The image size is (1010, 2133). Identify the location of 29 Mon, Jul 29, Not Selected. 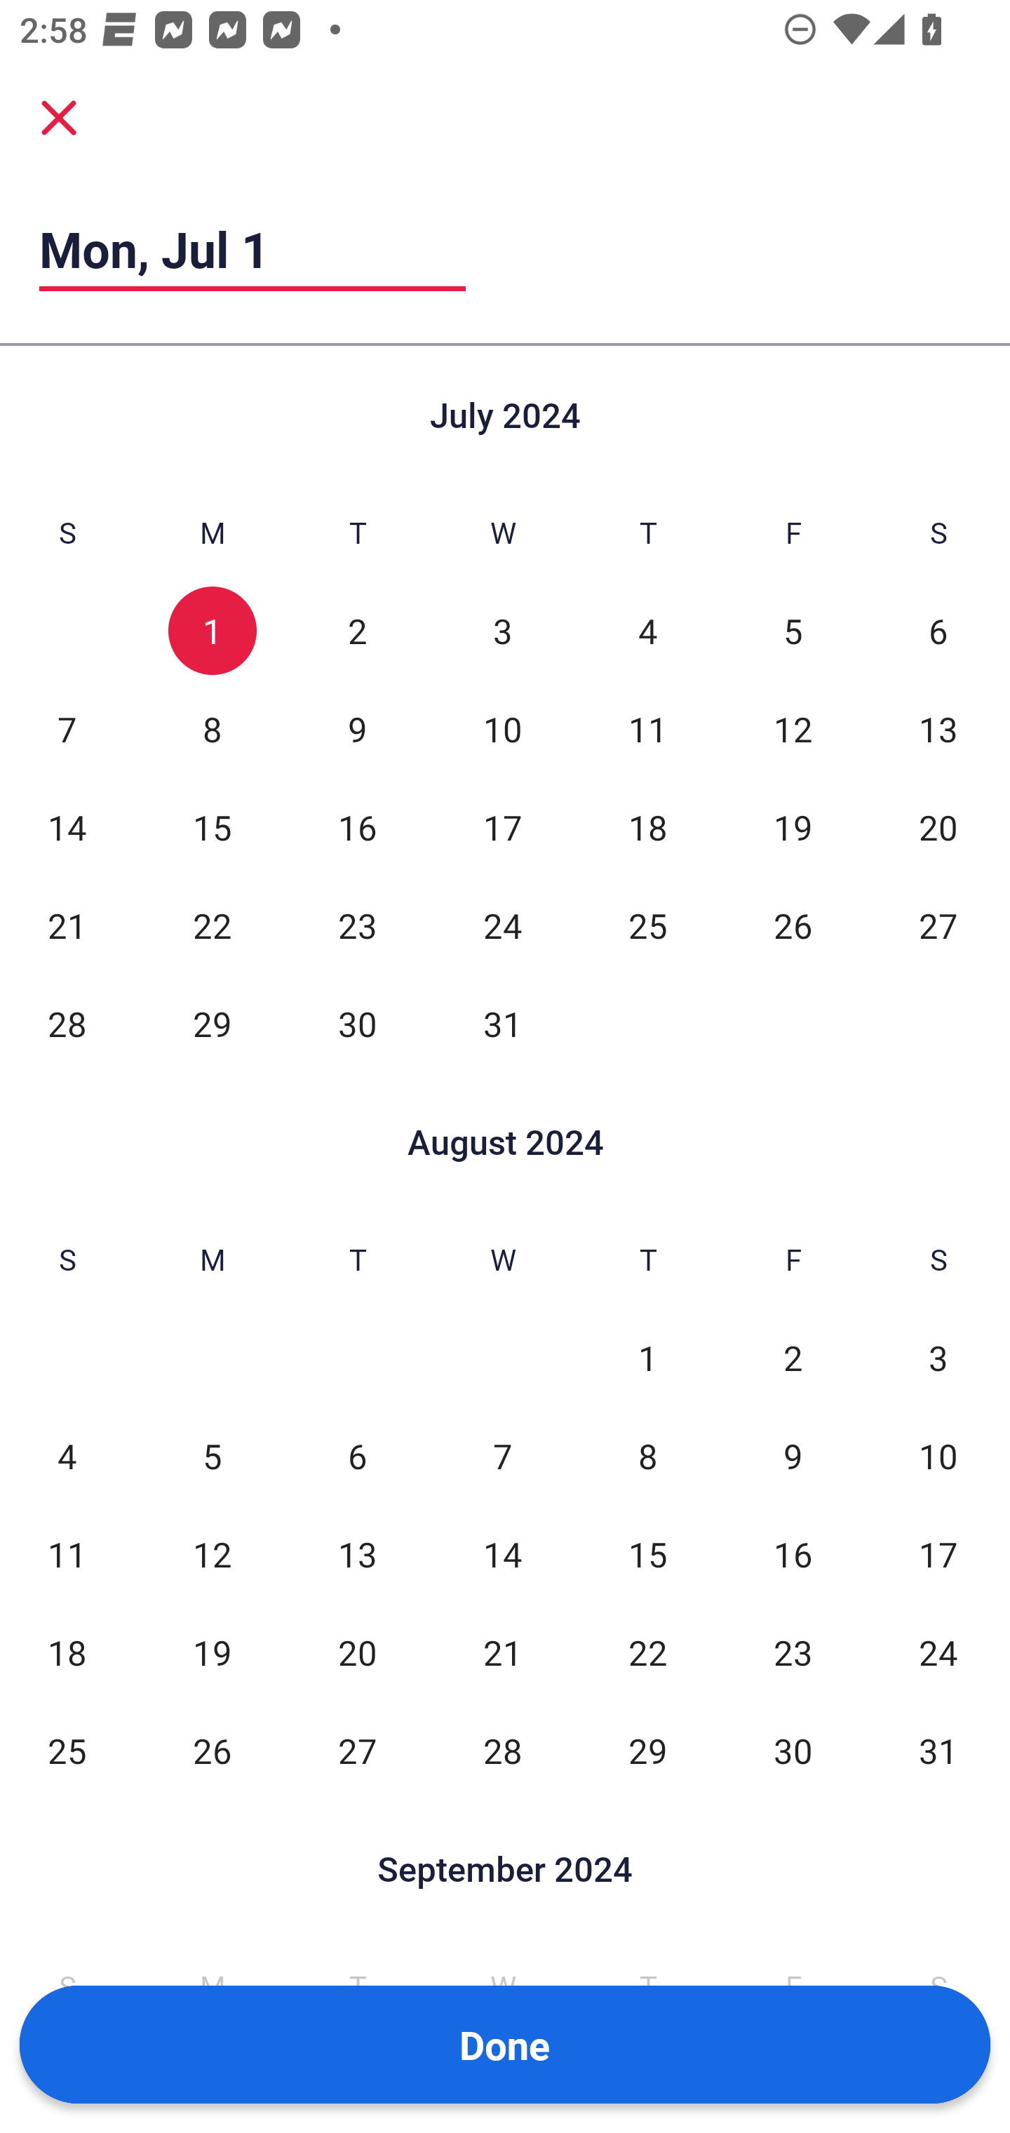
(212, 1024).